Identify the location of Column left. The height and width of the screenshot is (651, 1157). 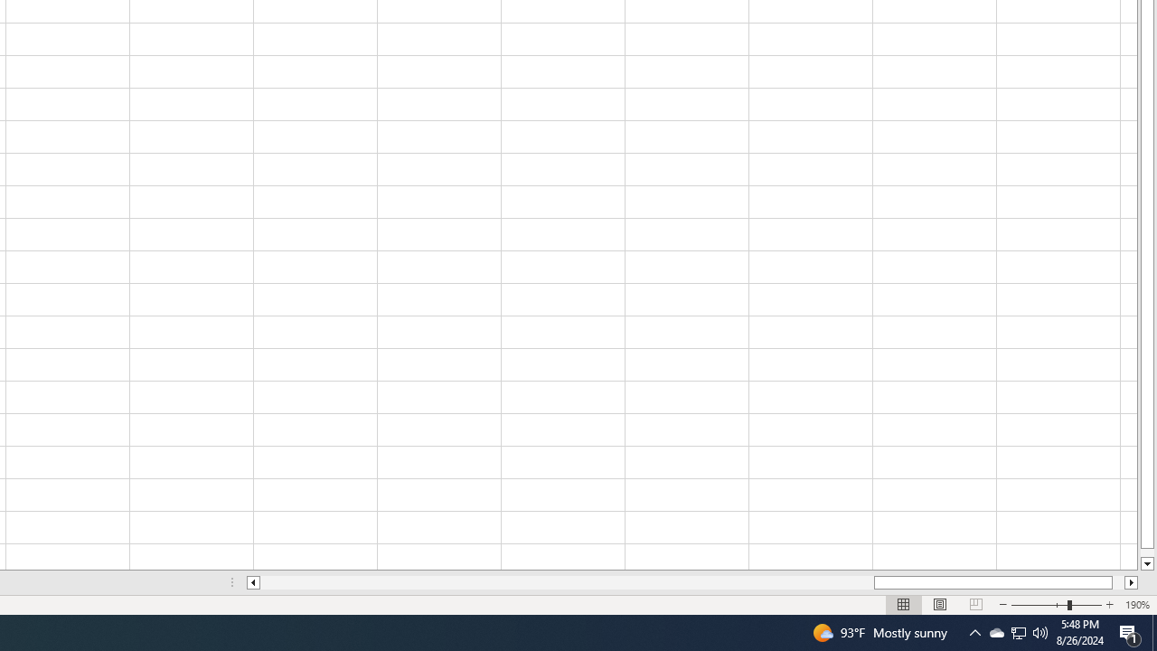
(253, 582).